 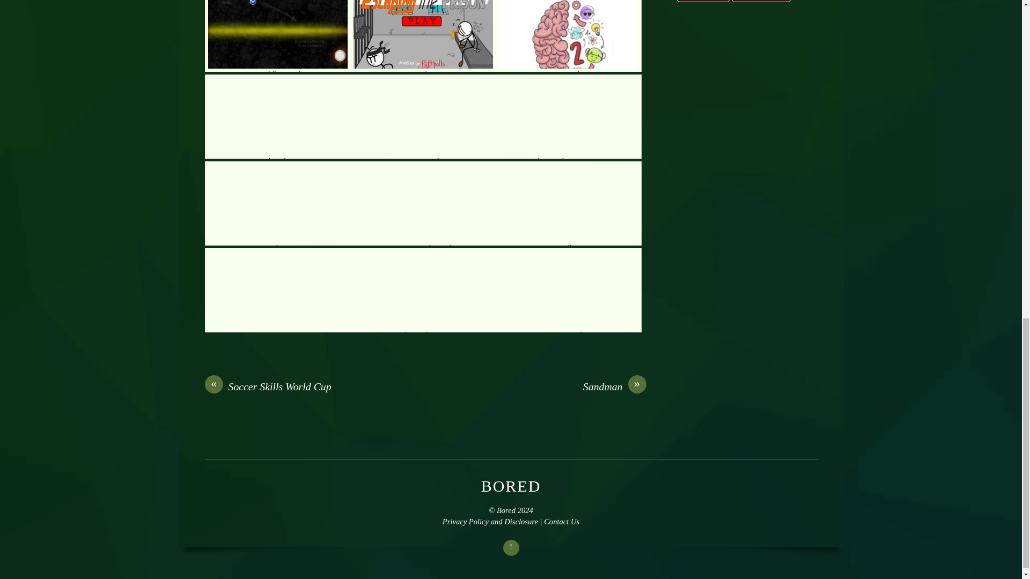 I want to click on Barbie Traveling Expert Game, so click(x=569, y=116).